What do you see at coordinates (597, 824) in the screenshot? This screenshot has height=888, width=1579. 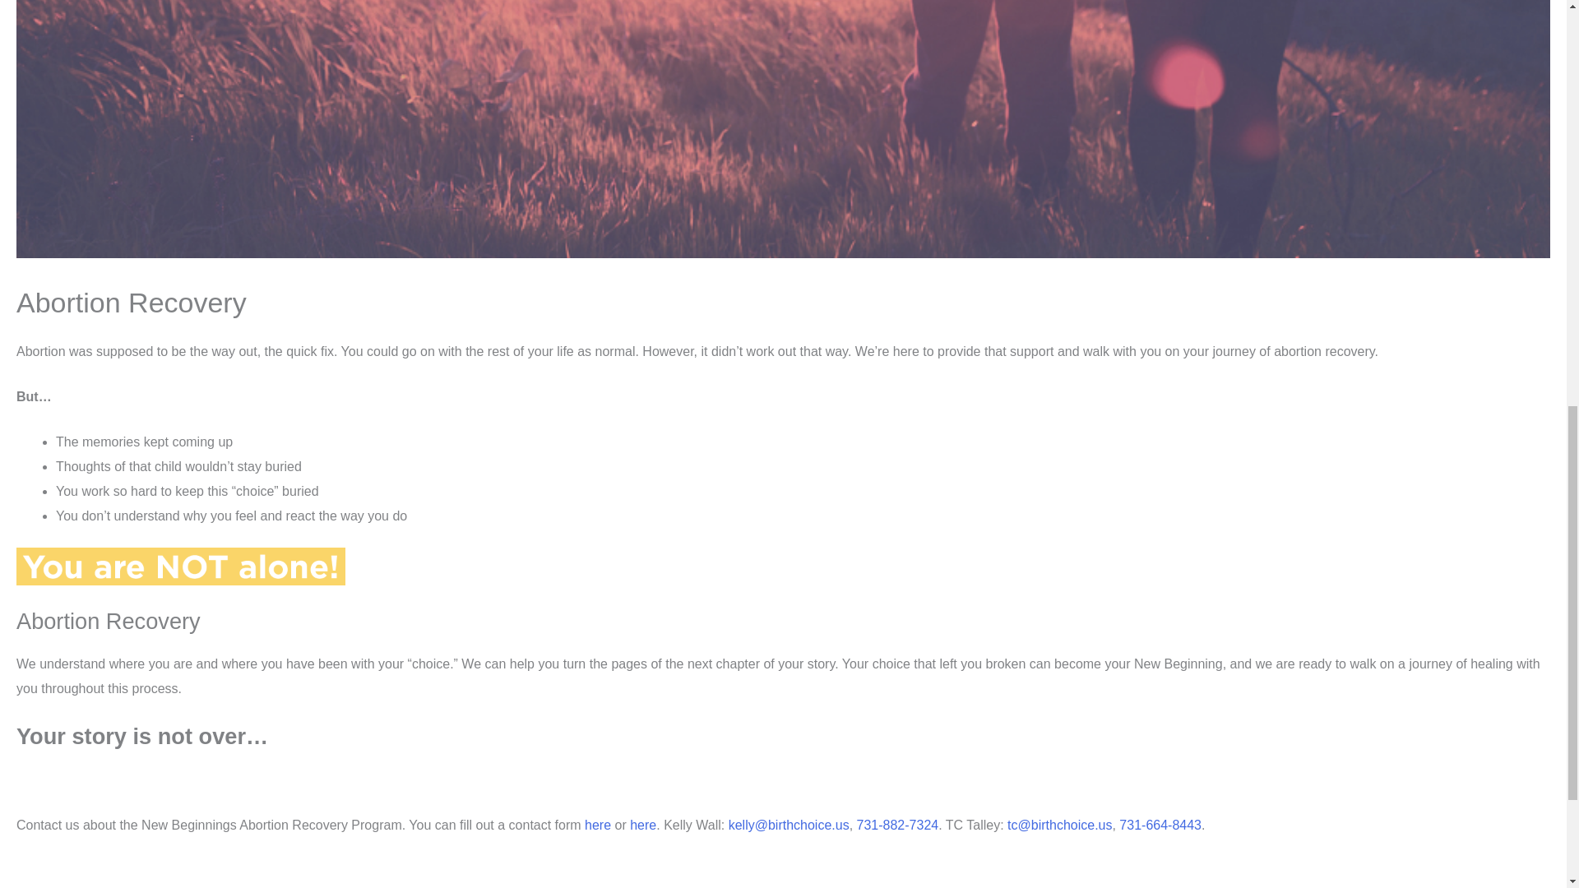 I see `here` at bounding box center [597, 824].